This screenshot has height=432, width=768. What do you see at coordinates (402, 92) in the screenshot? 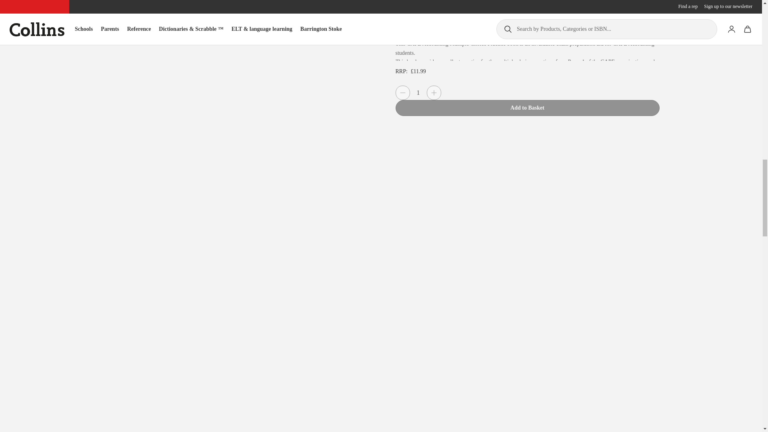
I see `Decrease quantity` at bounding box center [402, 92].